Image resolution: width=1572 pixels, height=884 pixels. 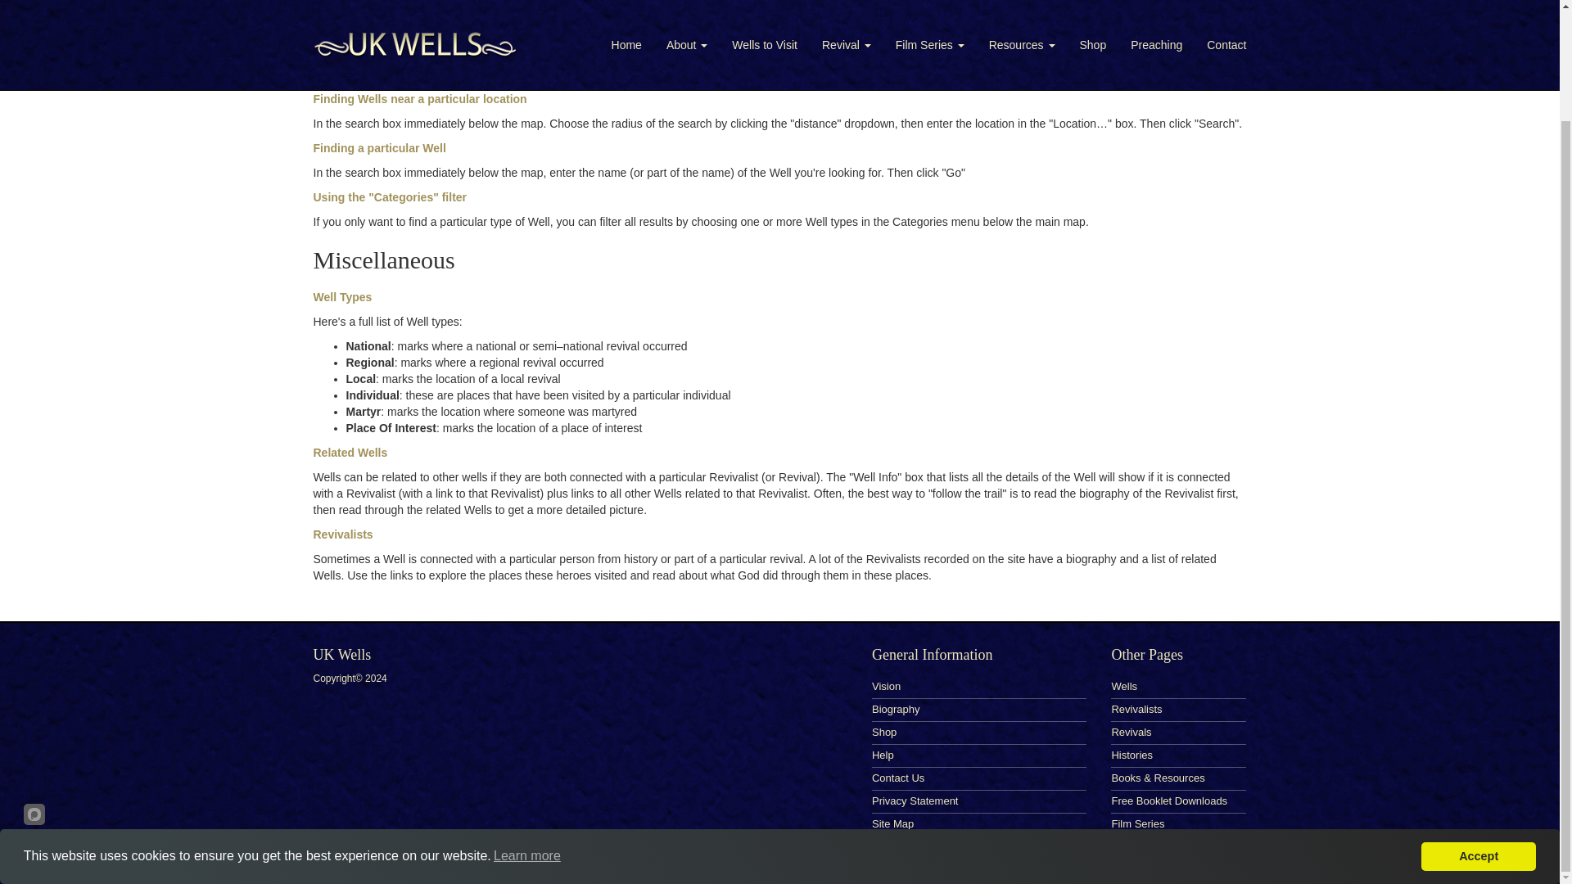 What do you see at coordinates (896, 709) in the screenshot?
I see `Biography` at bounding box center [896, 709].